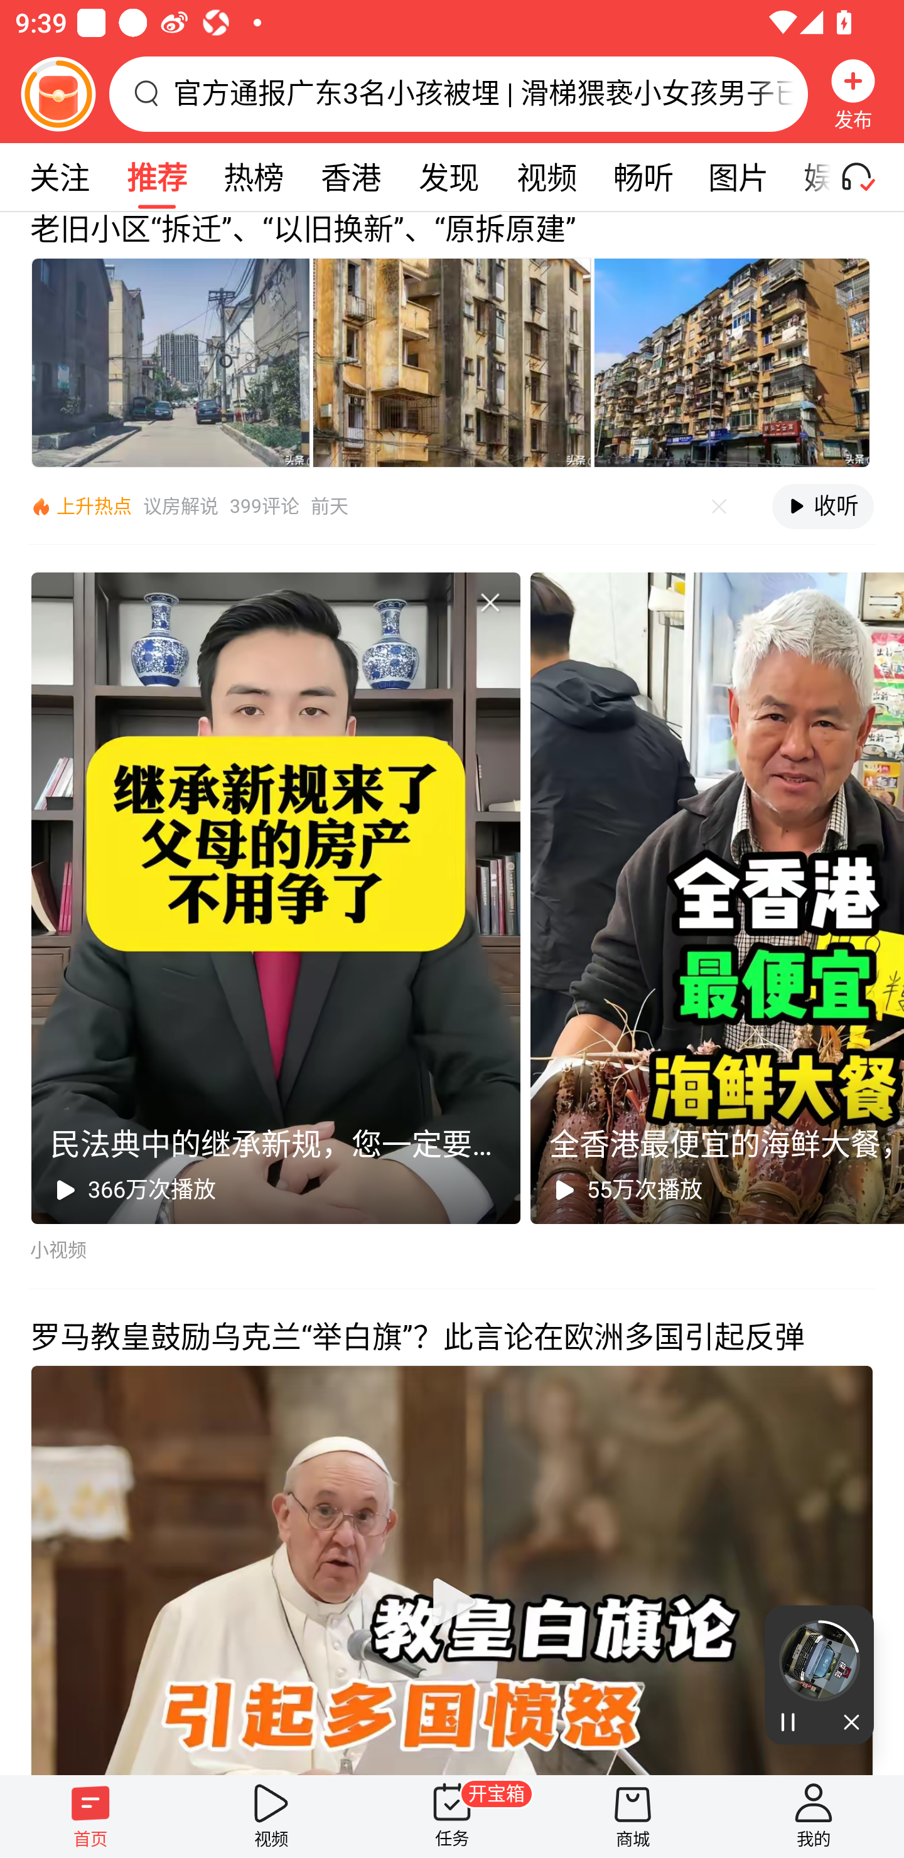 The image size is (904, 1858). Describe the element at coordinates (156, 177) in the screenshot. I see `推荐` at that location.